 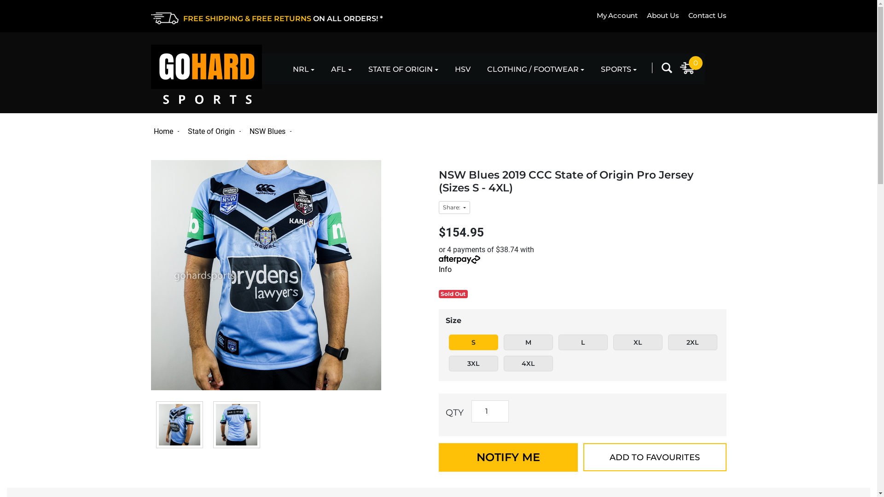 I want to click on Go Hard Sports, so click(x=206, y=75).